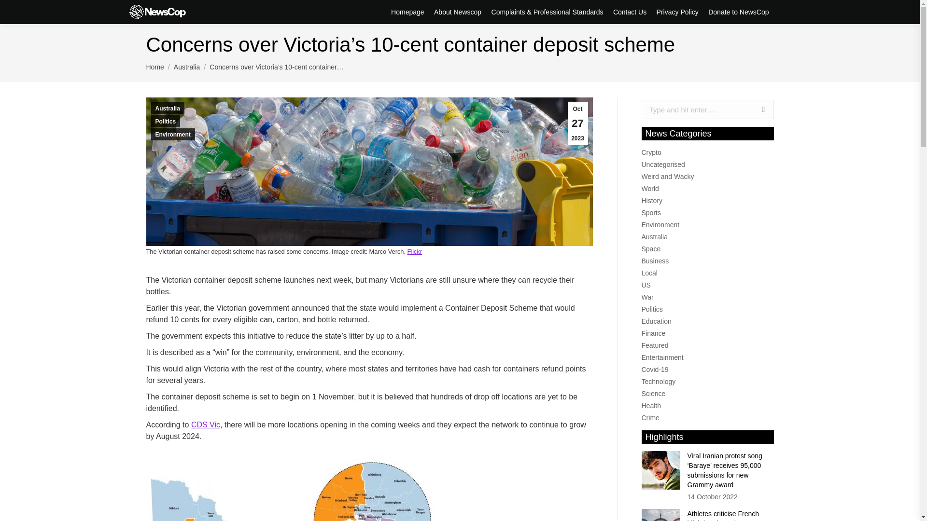 This screenshot has width=927, height=521. What do you see at coordinates (154, 67) in the screenshot?
I see `Home` at bounding box center [154, 67].